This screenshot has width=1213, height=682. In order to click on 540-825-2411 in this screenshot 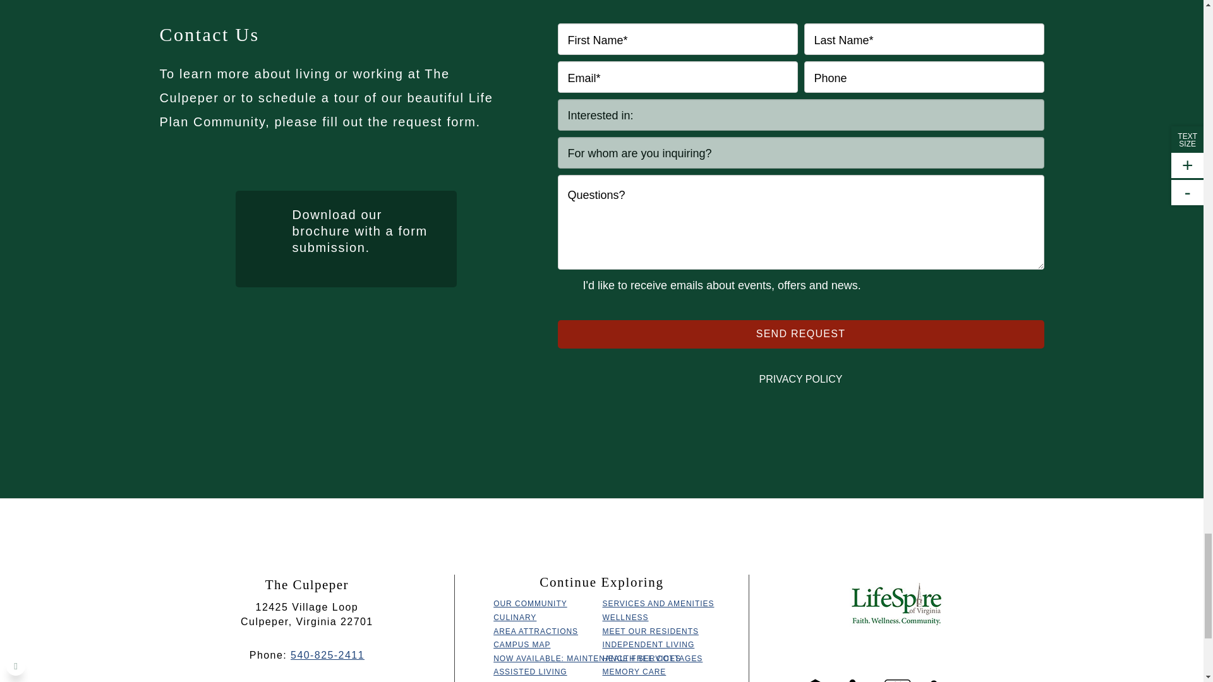, I will do `click(327, 655)`.